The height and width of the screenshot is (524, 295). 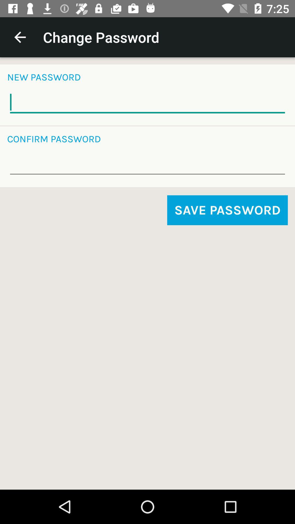 I want to click on tap the item above new password icon, so click(x=20, y=37).